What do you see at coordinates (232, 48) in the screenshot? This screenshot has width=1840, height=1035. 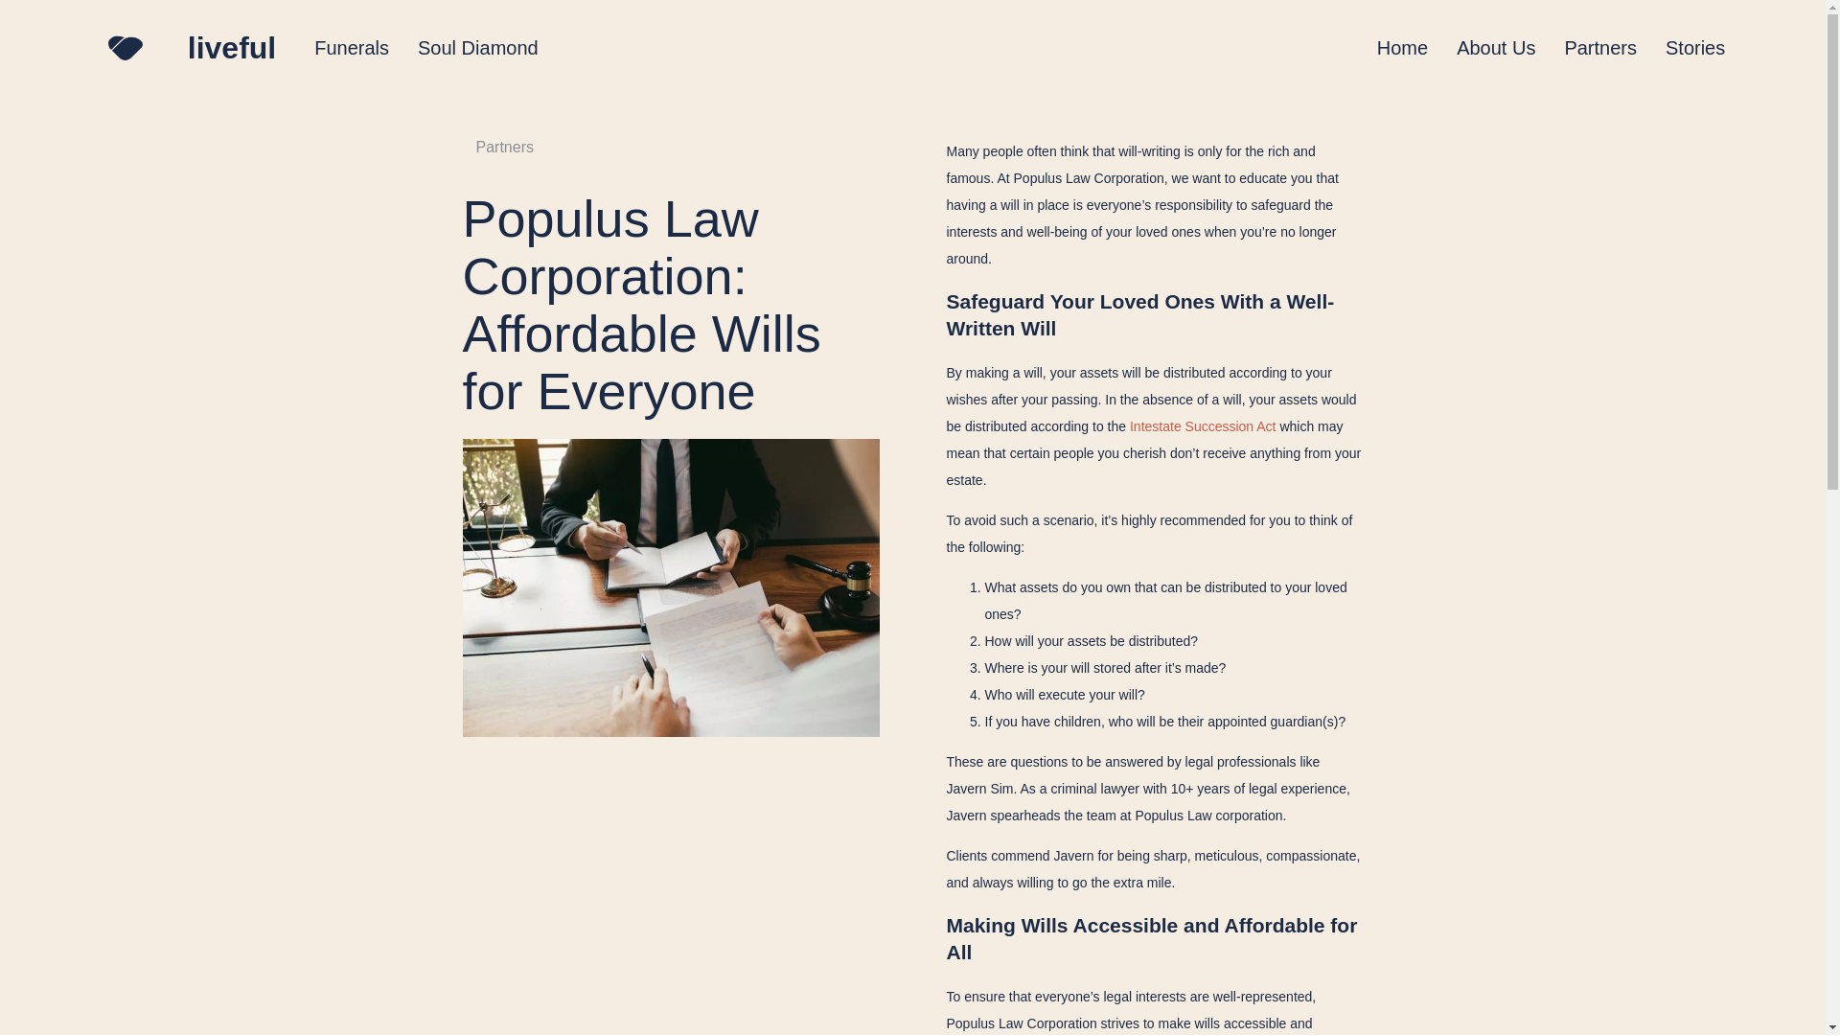 I see `liveful` at bounding box center [232, 48].